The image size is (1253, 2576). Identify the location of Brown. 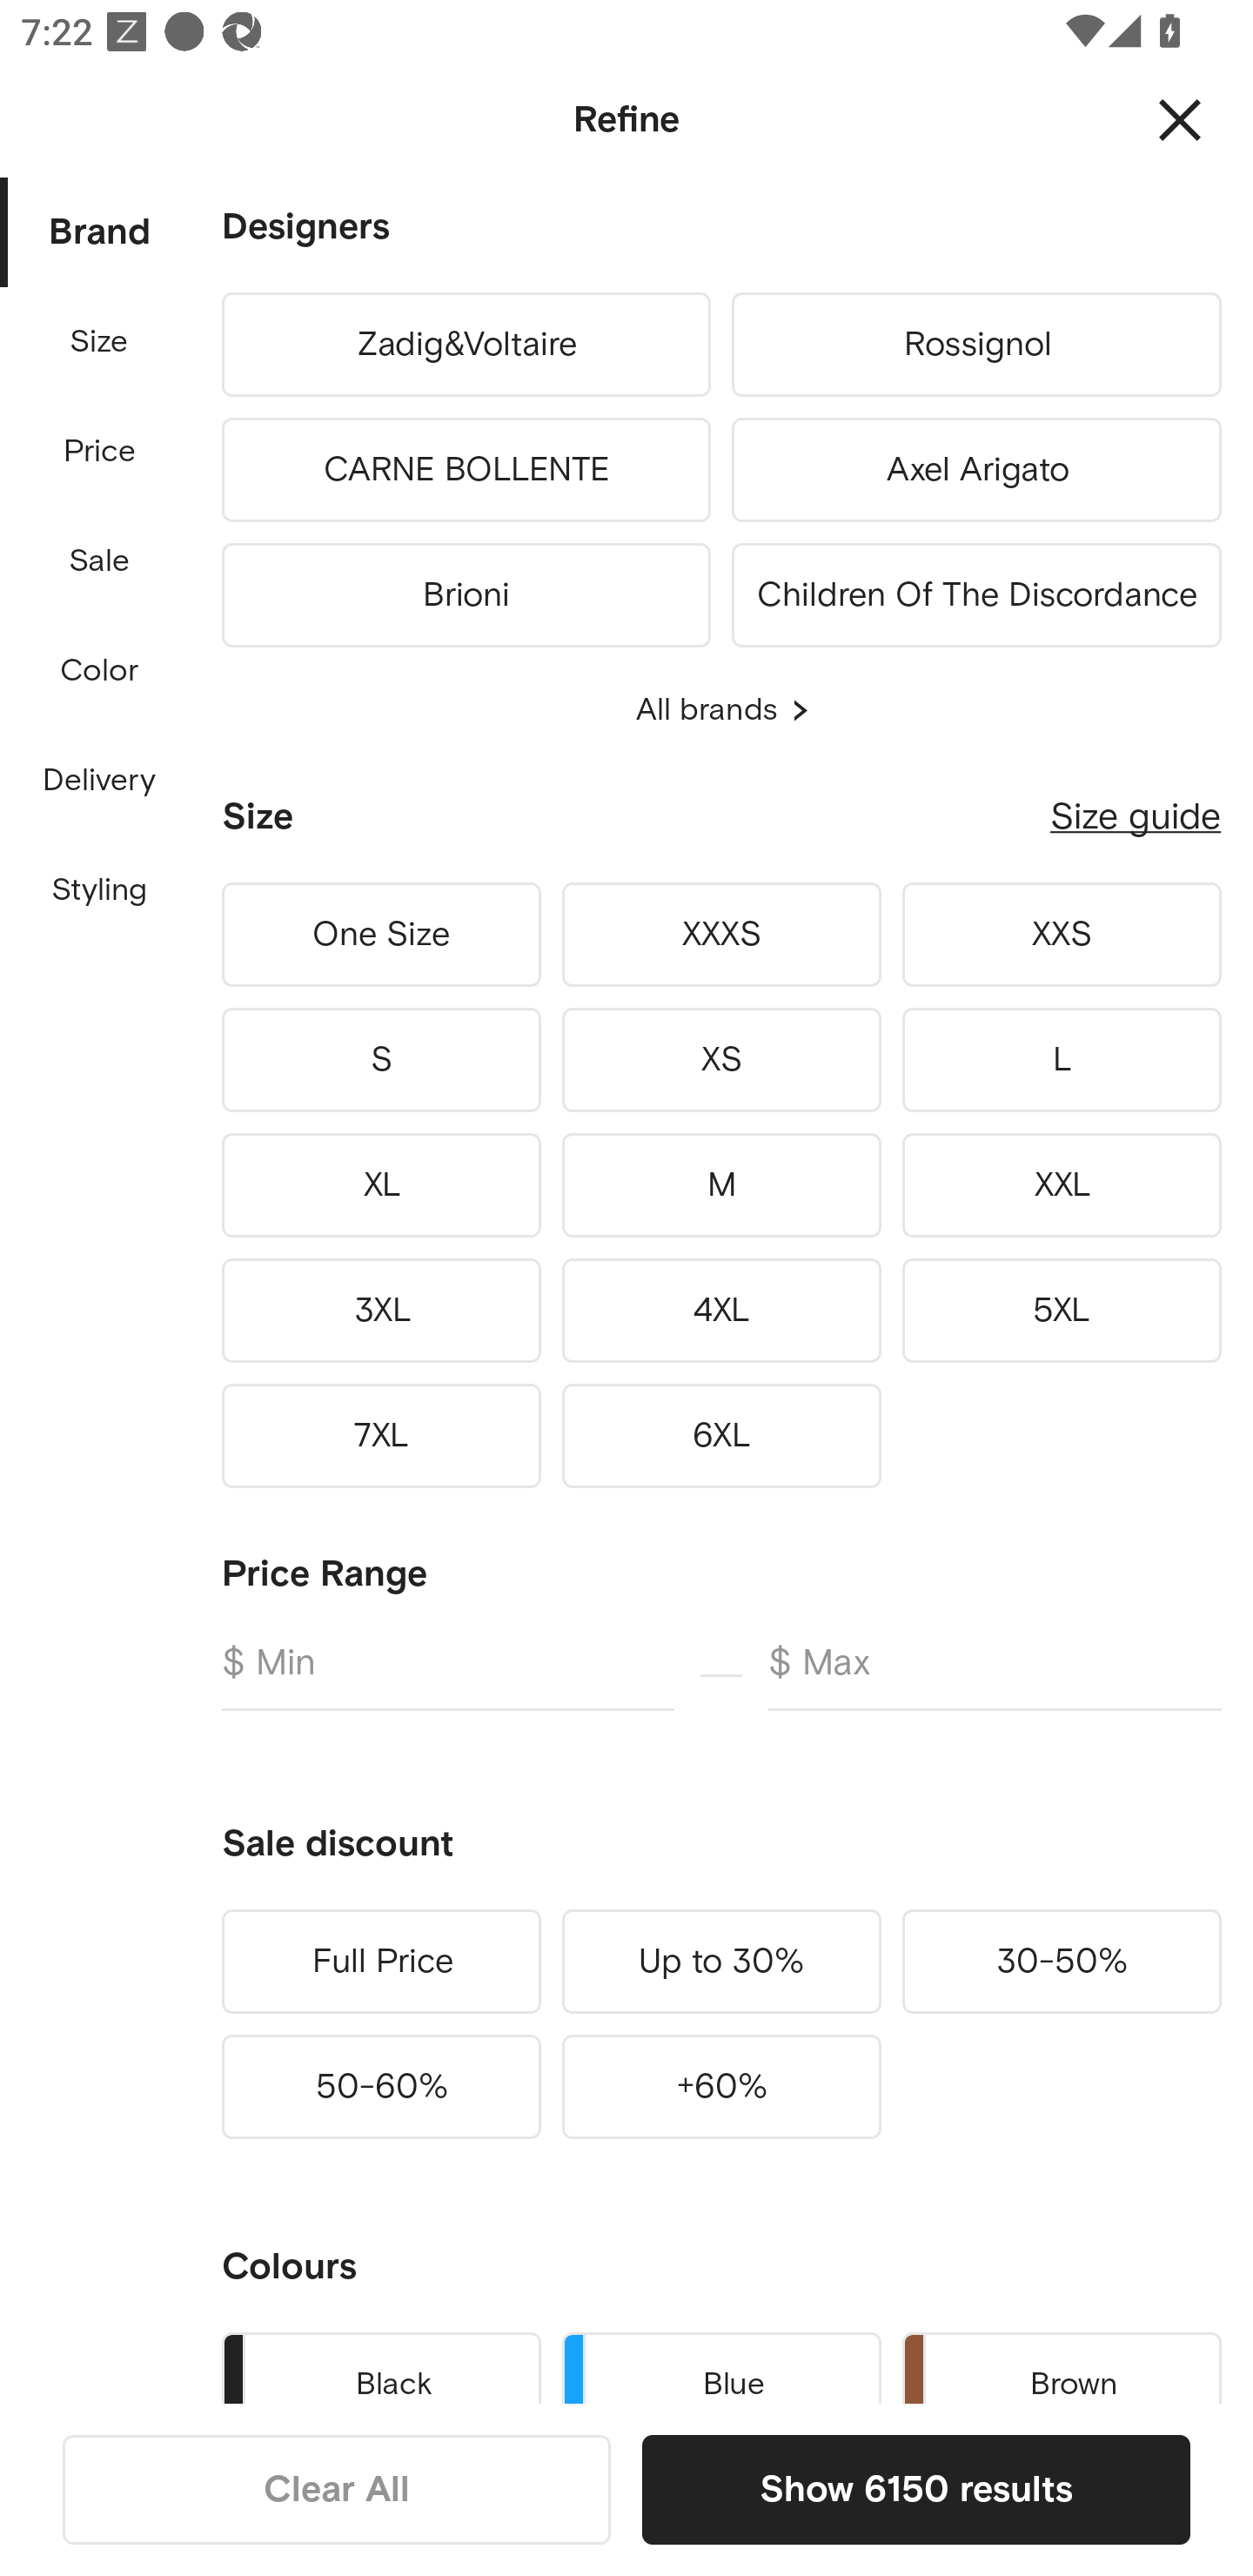
(1062, 2362).